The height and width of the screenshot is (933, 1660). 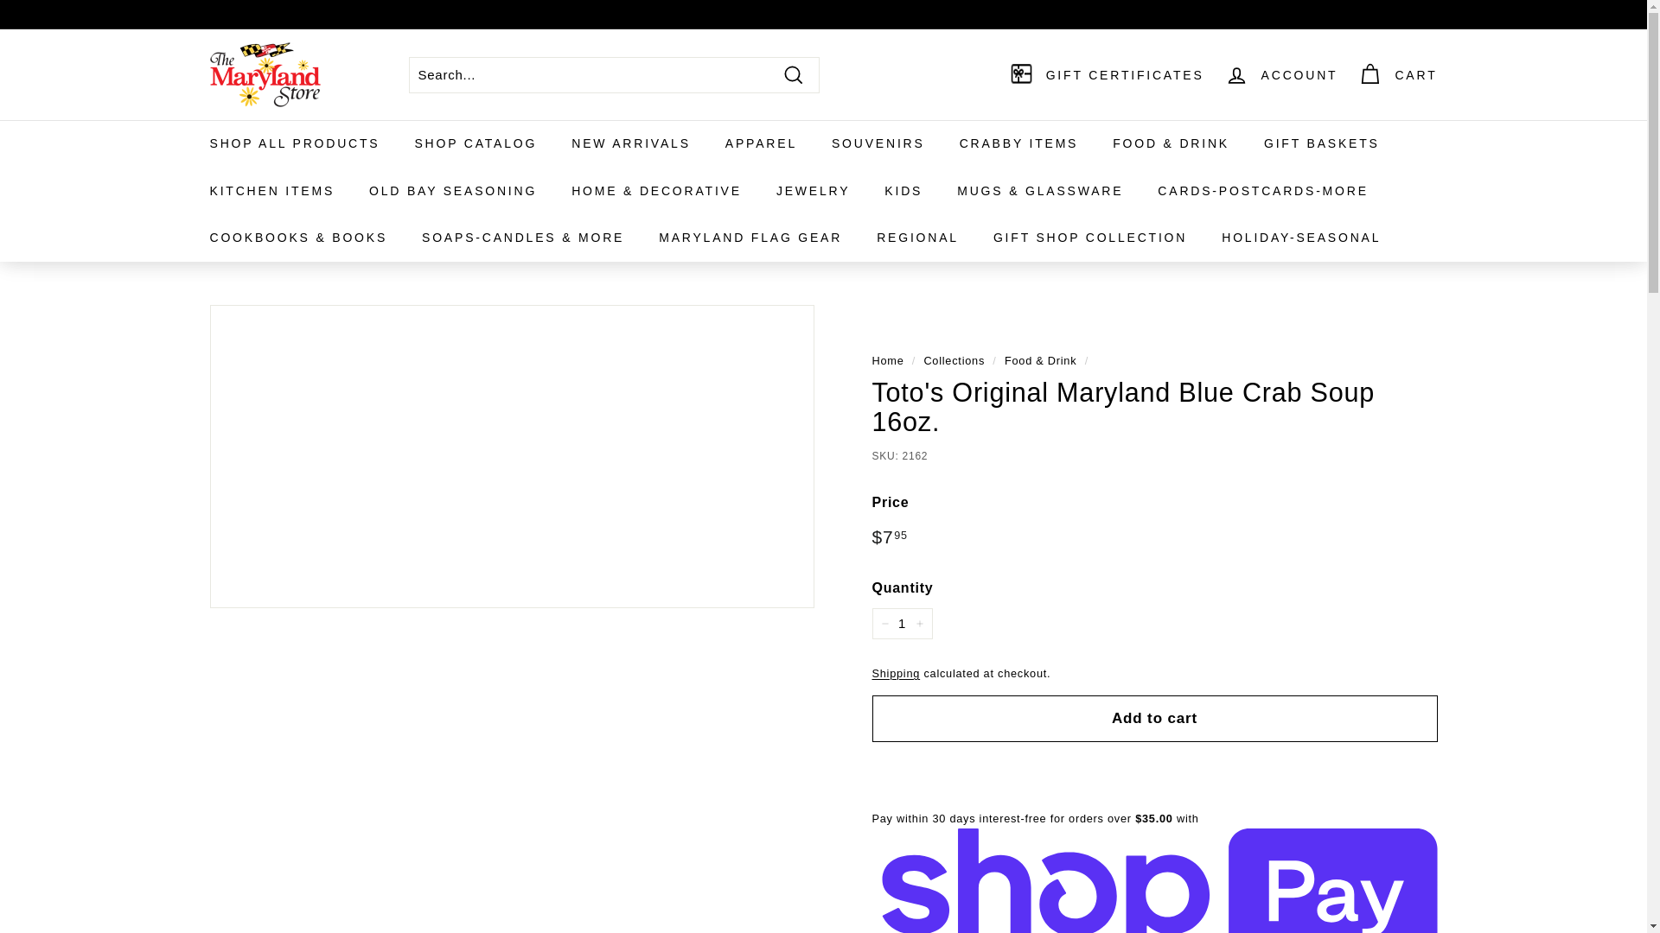 I want to click on Back to the frontpage, so click(x=887, y=361).